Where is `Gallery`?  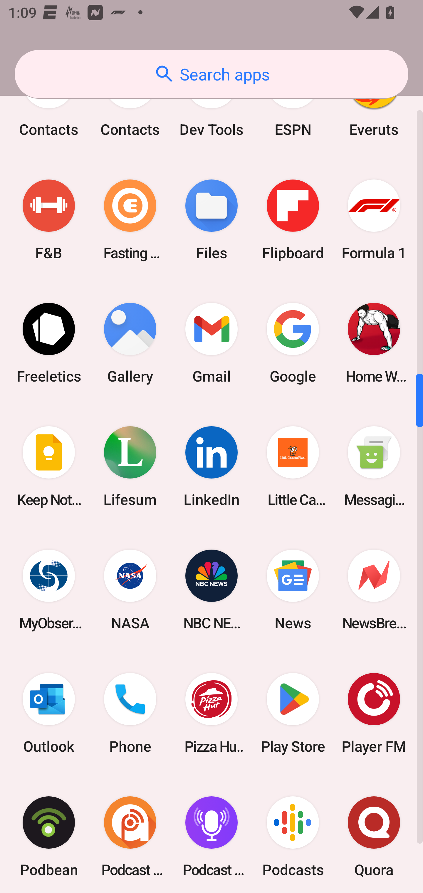
Gallery is located at coordinates (130, 343).